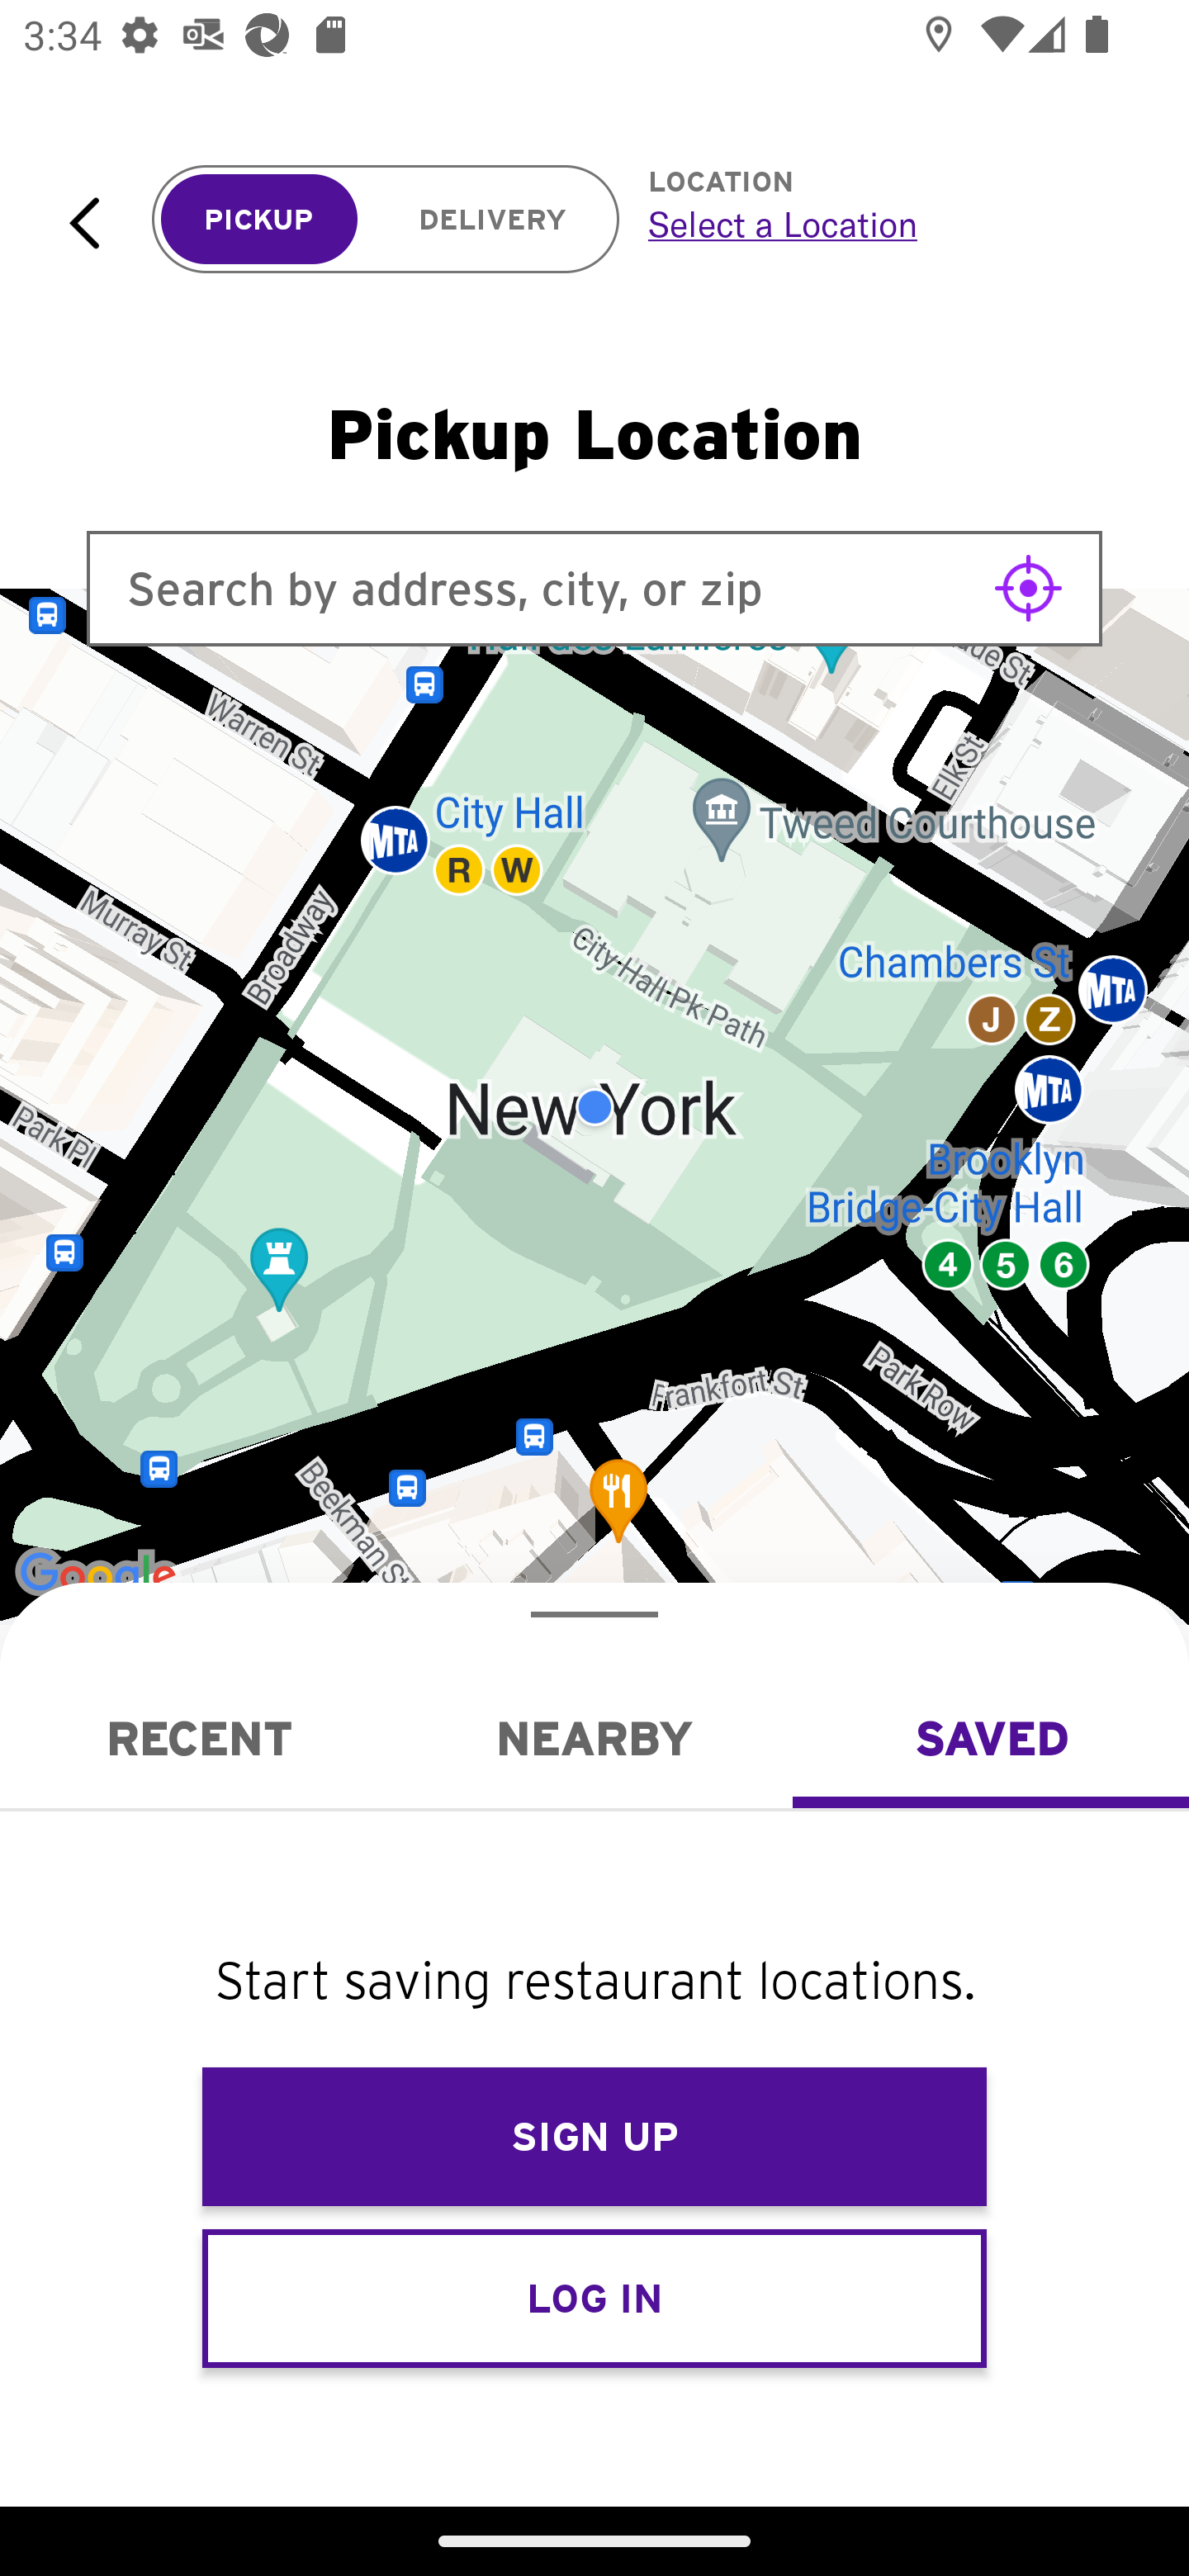 The height and width of the screenshot is (2576, 1189). I want to click on Select a Location, so click(882, 224).